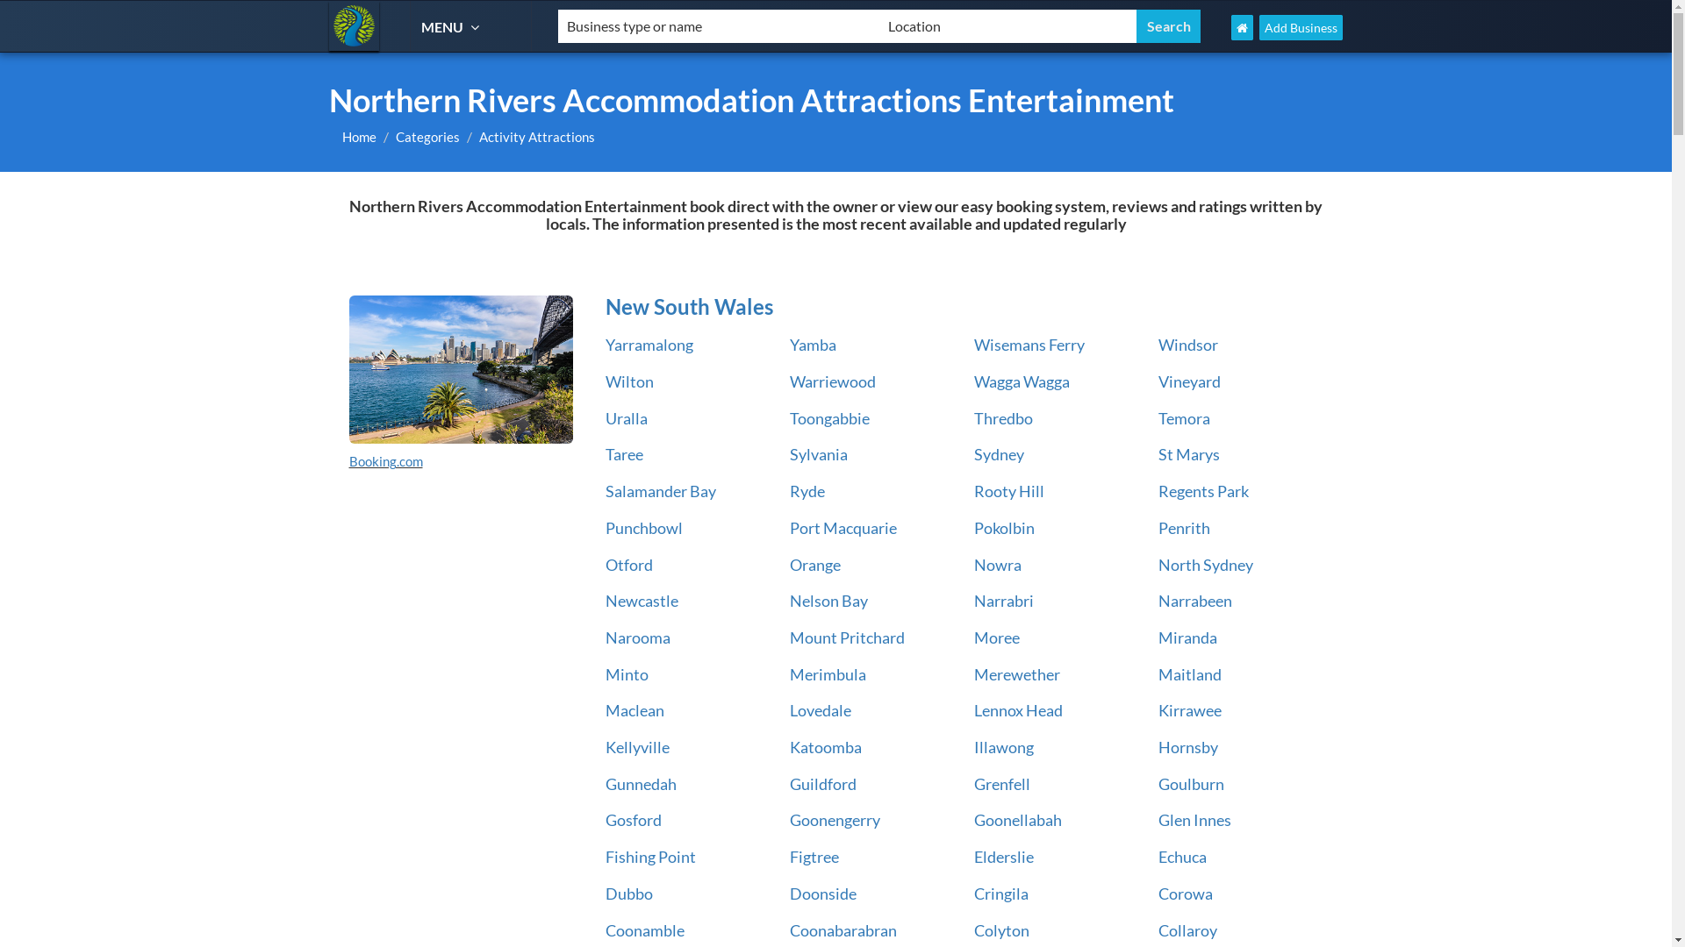 This screenshot has width=1685, height=947. What do you see at coordinates (1188, 345) in the screenshot?
I see `Windsor` at bounding box center [1188, 345].